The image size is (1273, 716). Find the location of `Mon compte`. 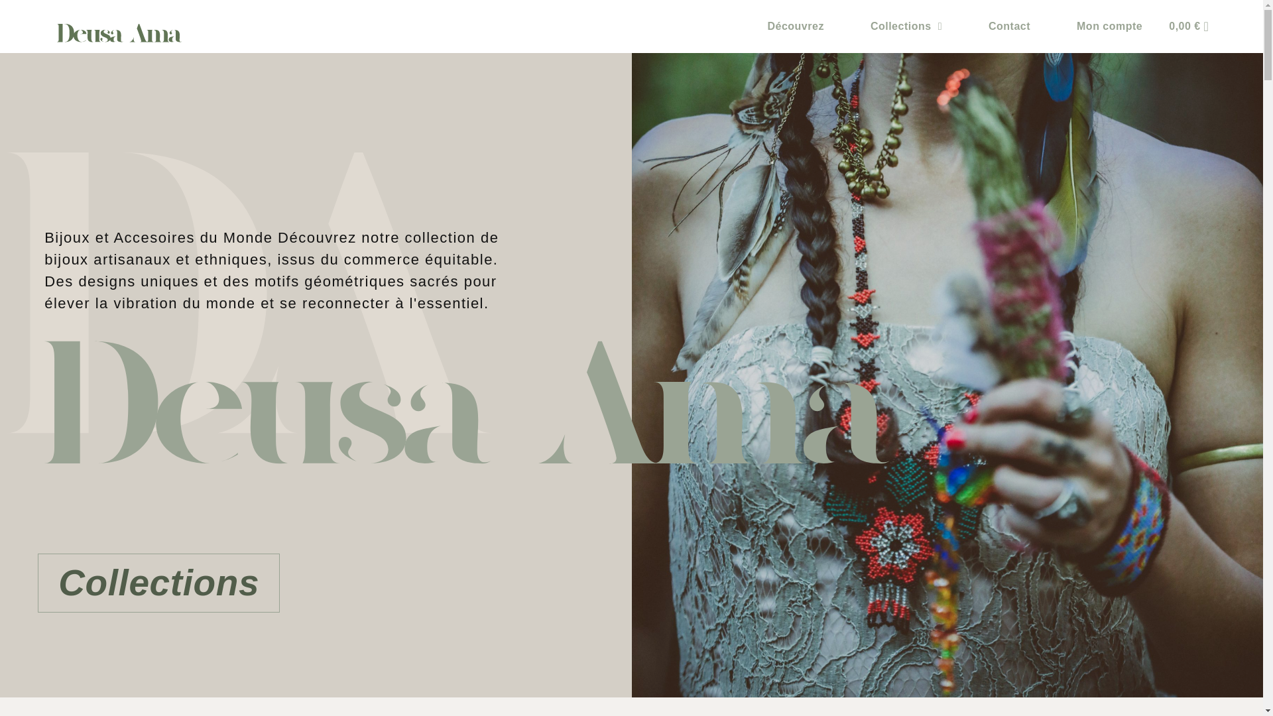

Mon compte is located at coordinates (1109, 23).